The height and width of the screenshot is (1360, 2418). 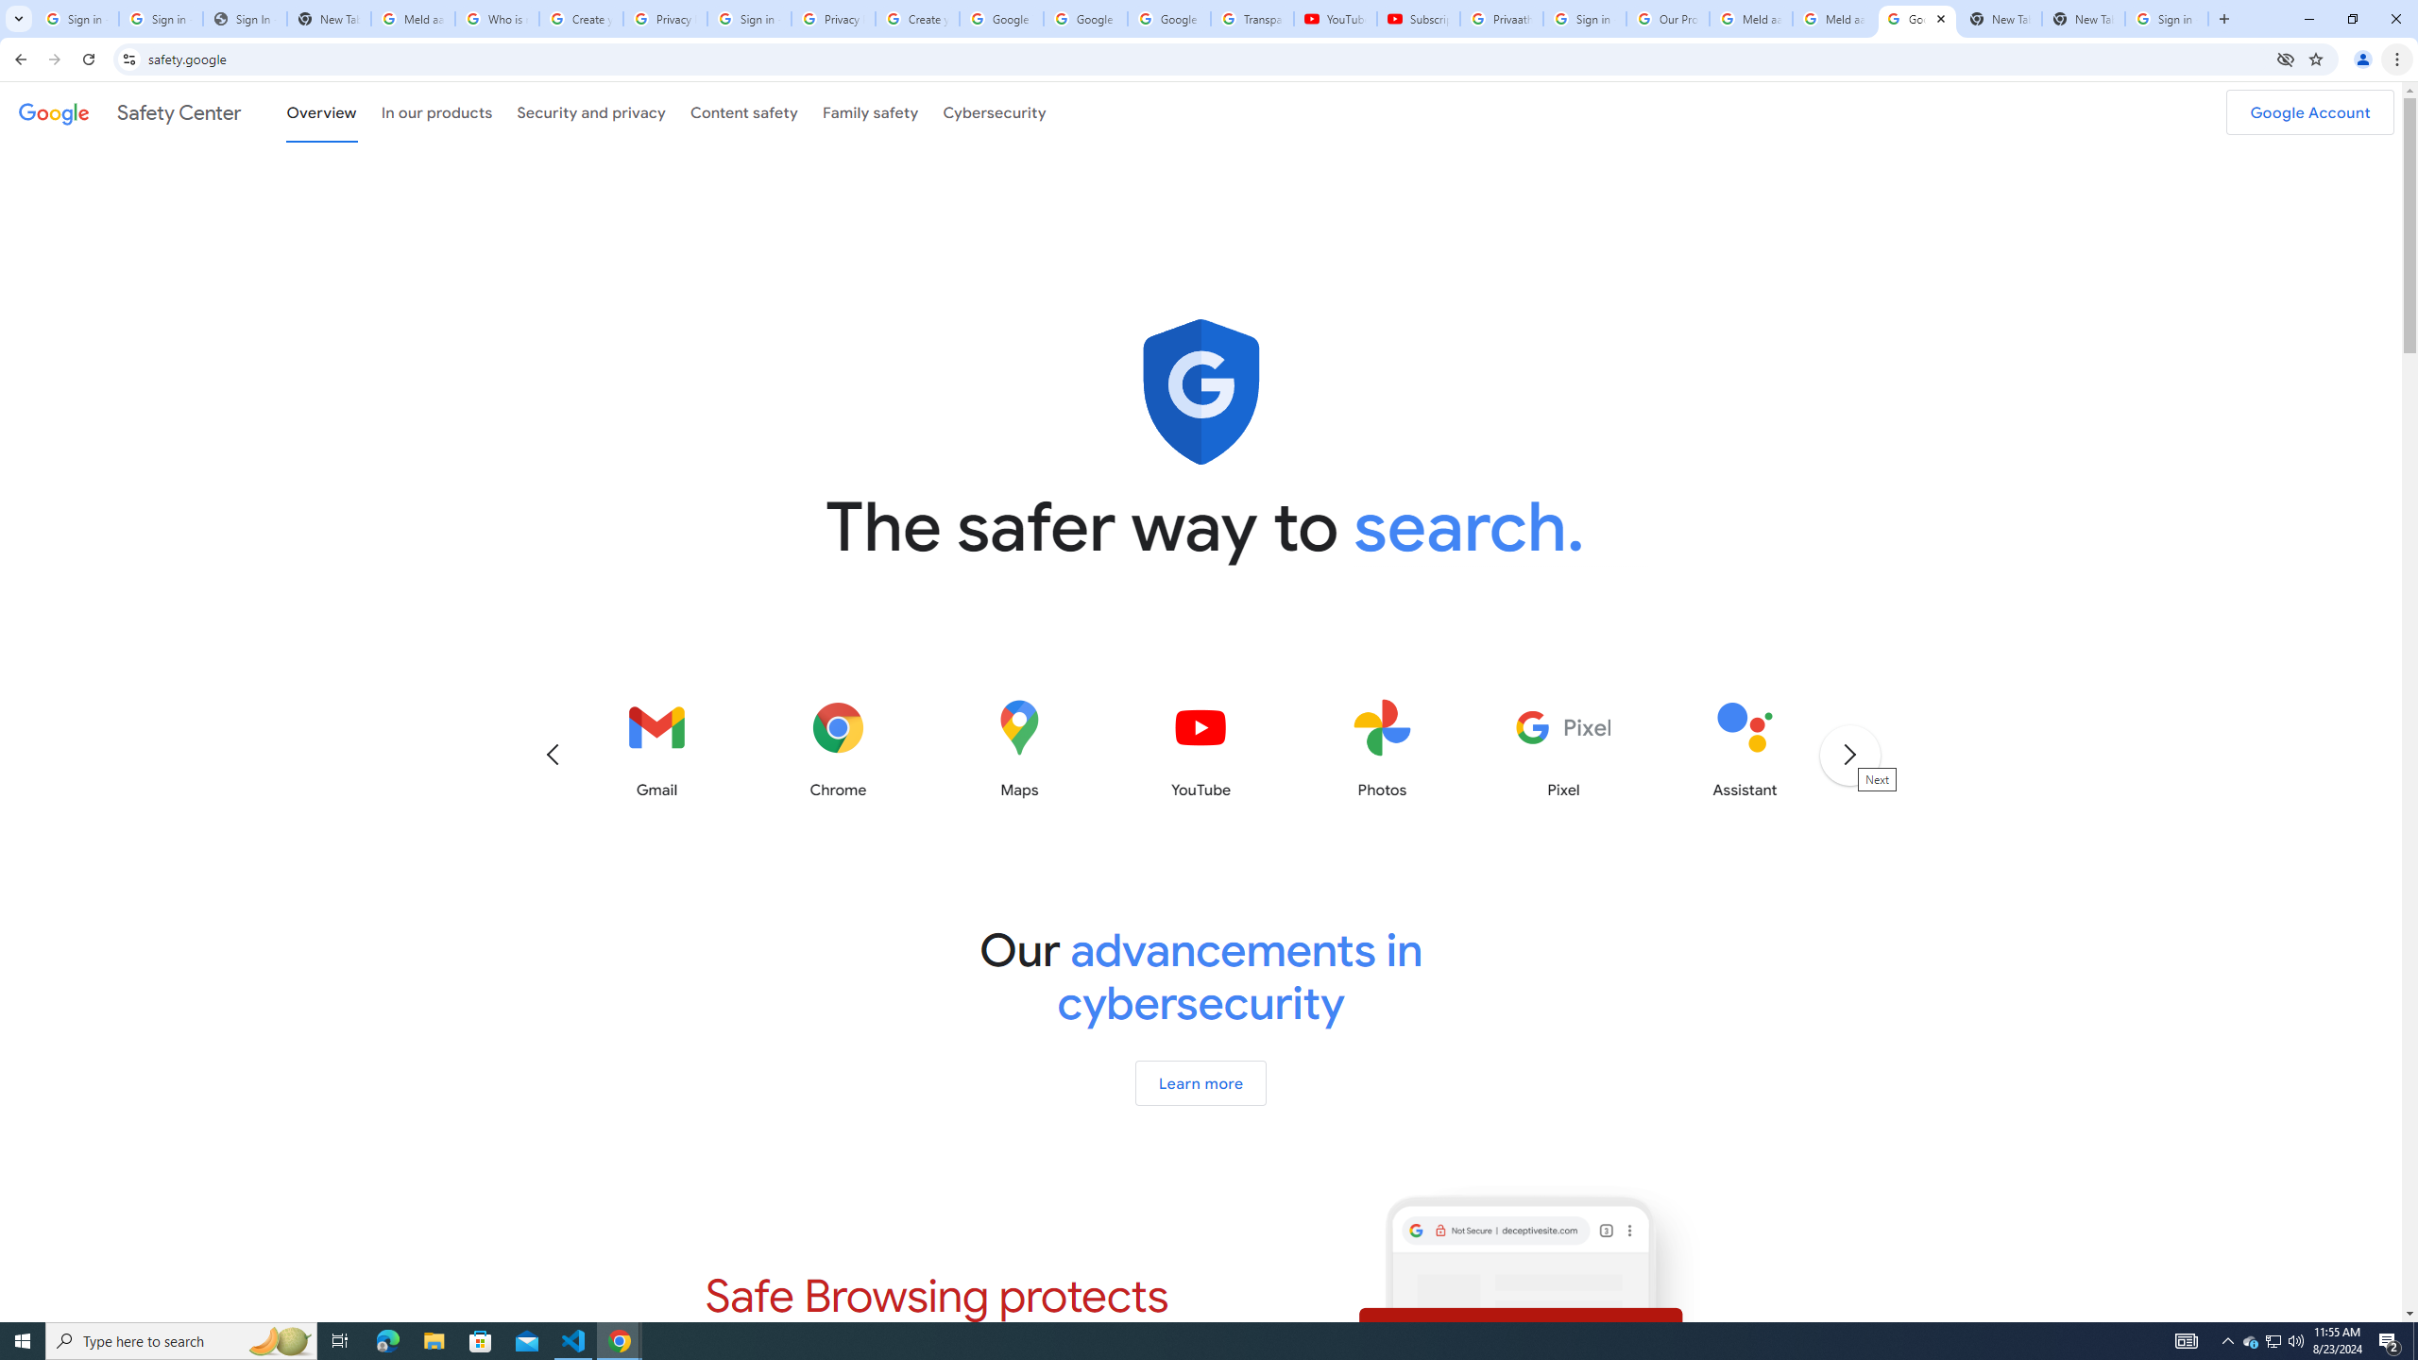 I want to click on Create your Google Account, so click(x=582, y=19).